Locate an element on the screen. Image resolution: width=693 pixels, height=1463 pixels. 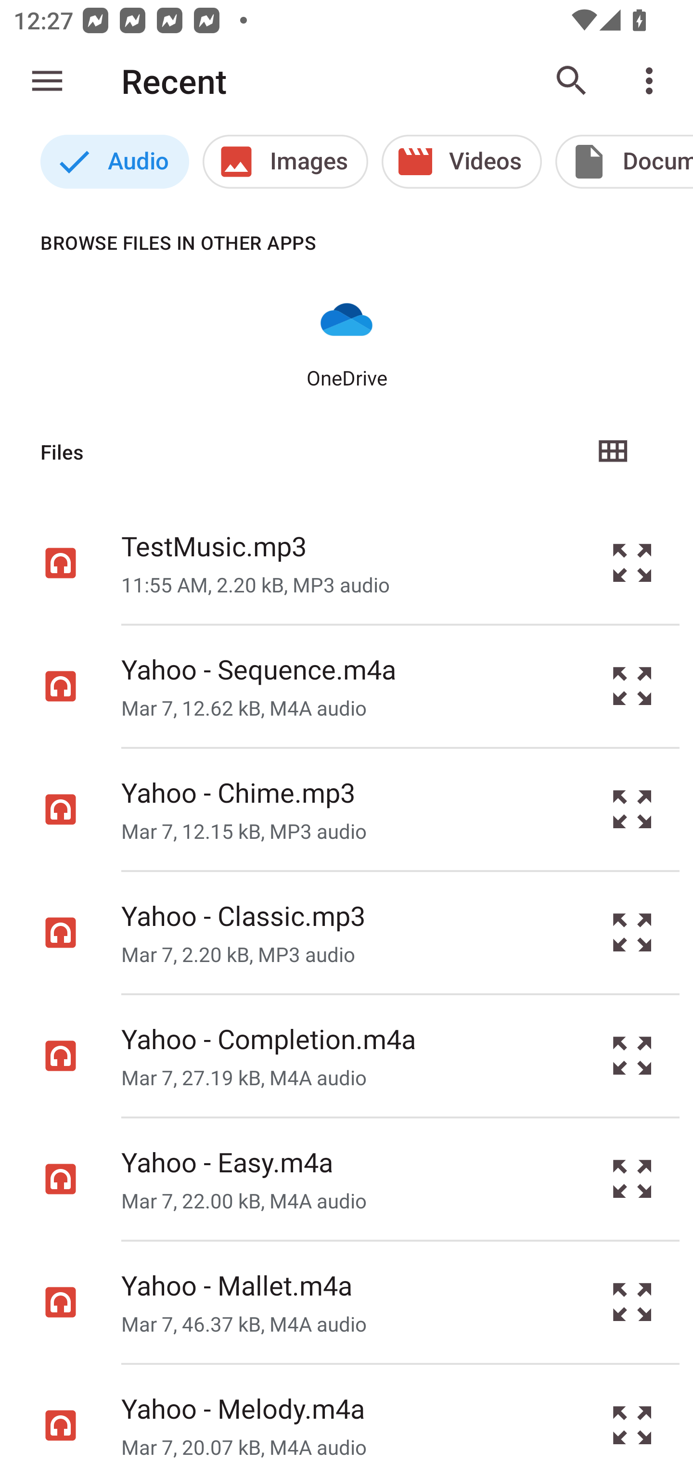
Preview the file Yahoo - Mallet.m4a is located at coordinates (632, 1302).